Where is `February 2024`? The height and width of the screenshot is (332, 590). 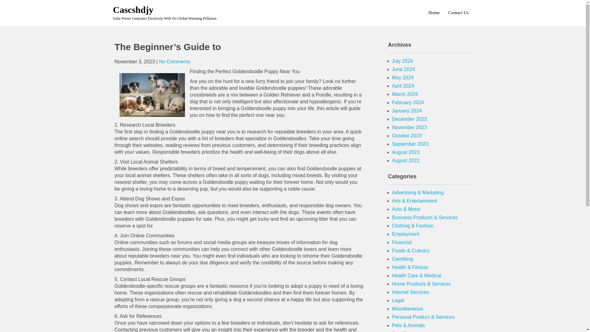
February 2024 is located at coordinates (408, 103).